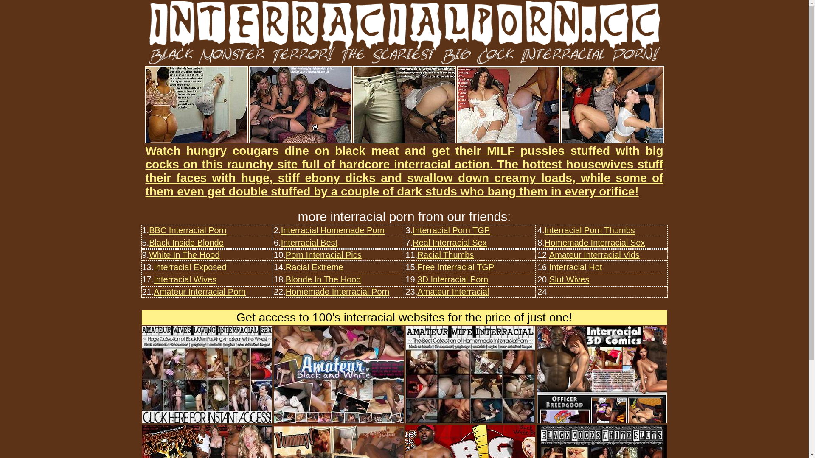 This screenshot has height=458, width=815. What do you see at coordinates (594, 255) in the screenshot?
I see `Amateur Interracial Vids` at bounding box center [594, 255].